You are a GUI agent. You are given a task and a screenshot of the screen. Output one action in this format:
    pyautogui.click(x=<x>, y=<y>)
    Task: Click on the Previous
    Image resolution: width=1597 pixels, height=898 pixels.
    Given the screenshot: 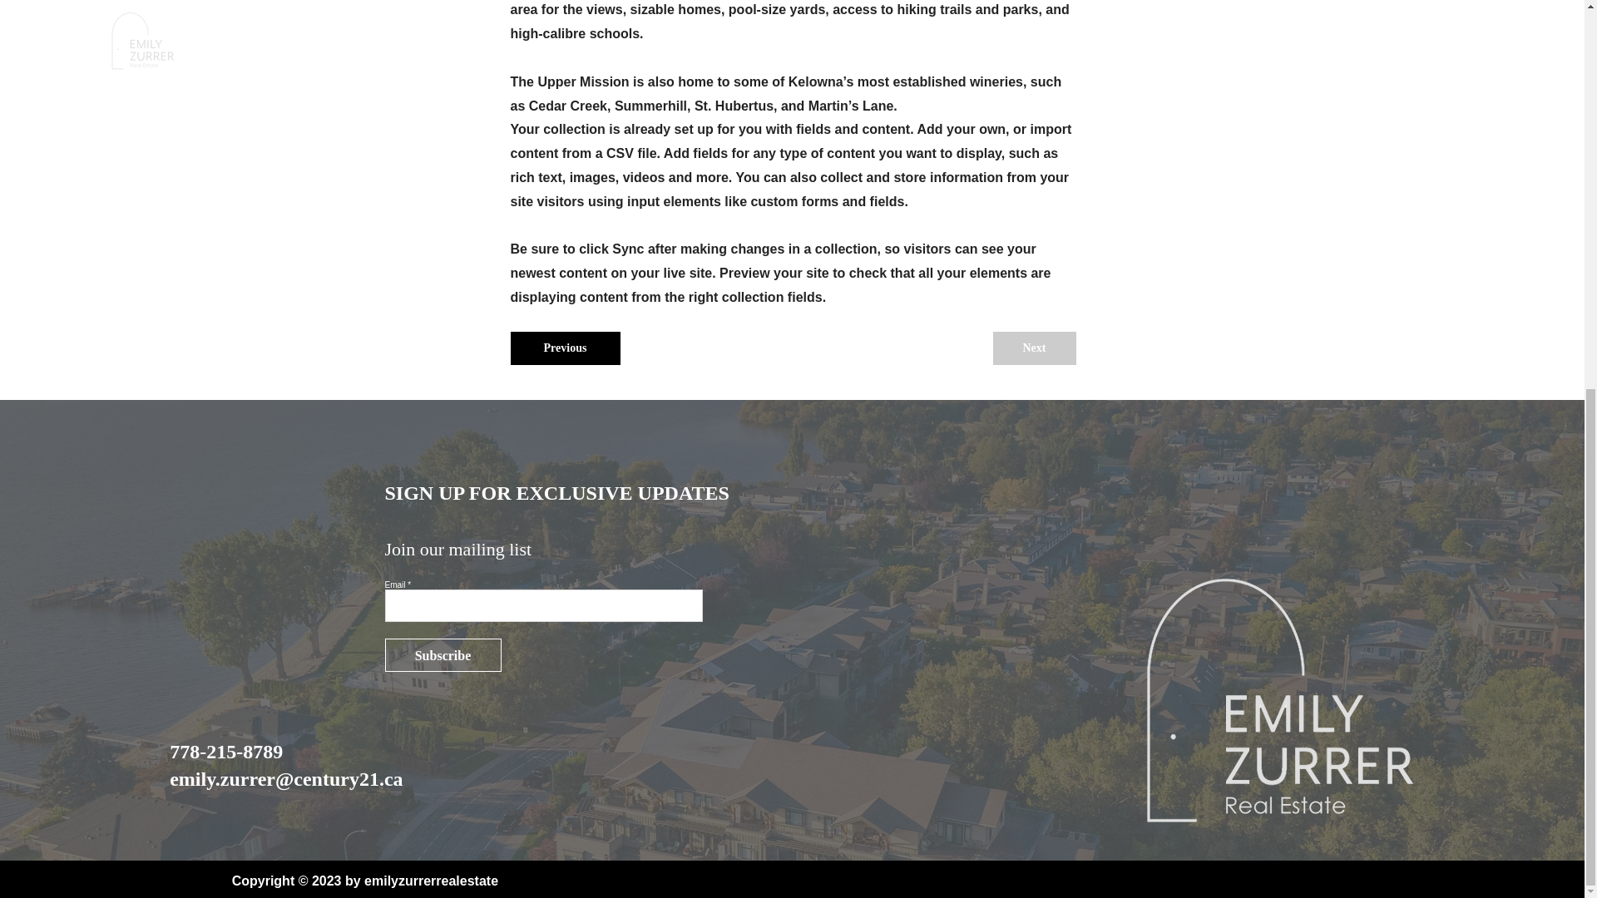 What is the action you would take?
    pyautogui.click(x=566, y=348)
    